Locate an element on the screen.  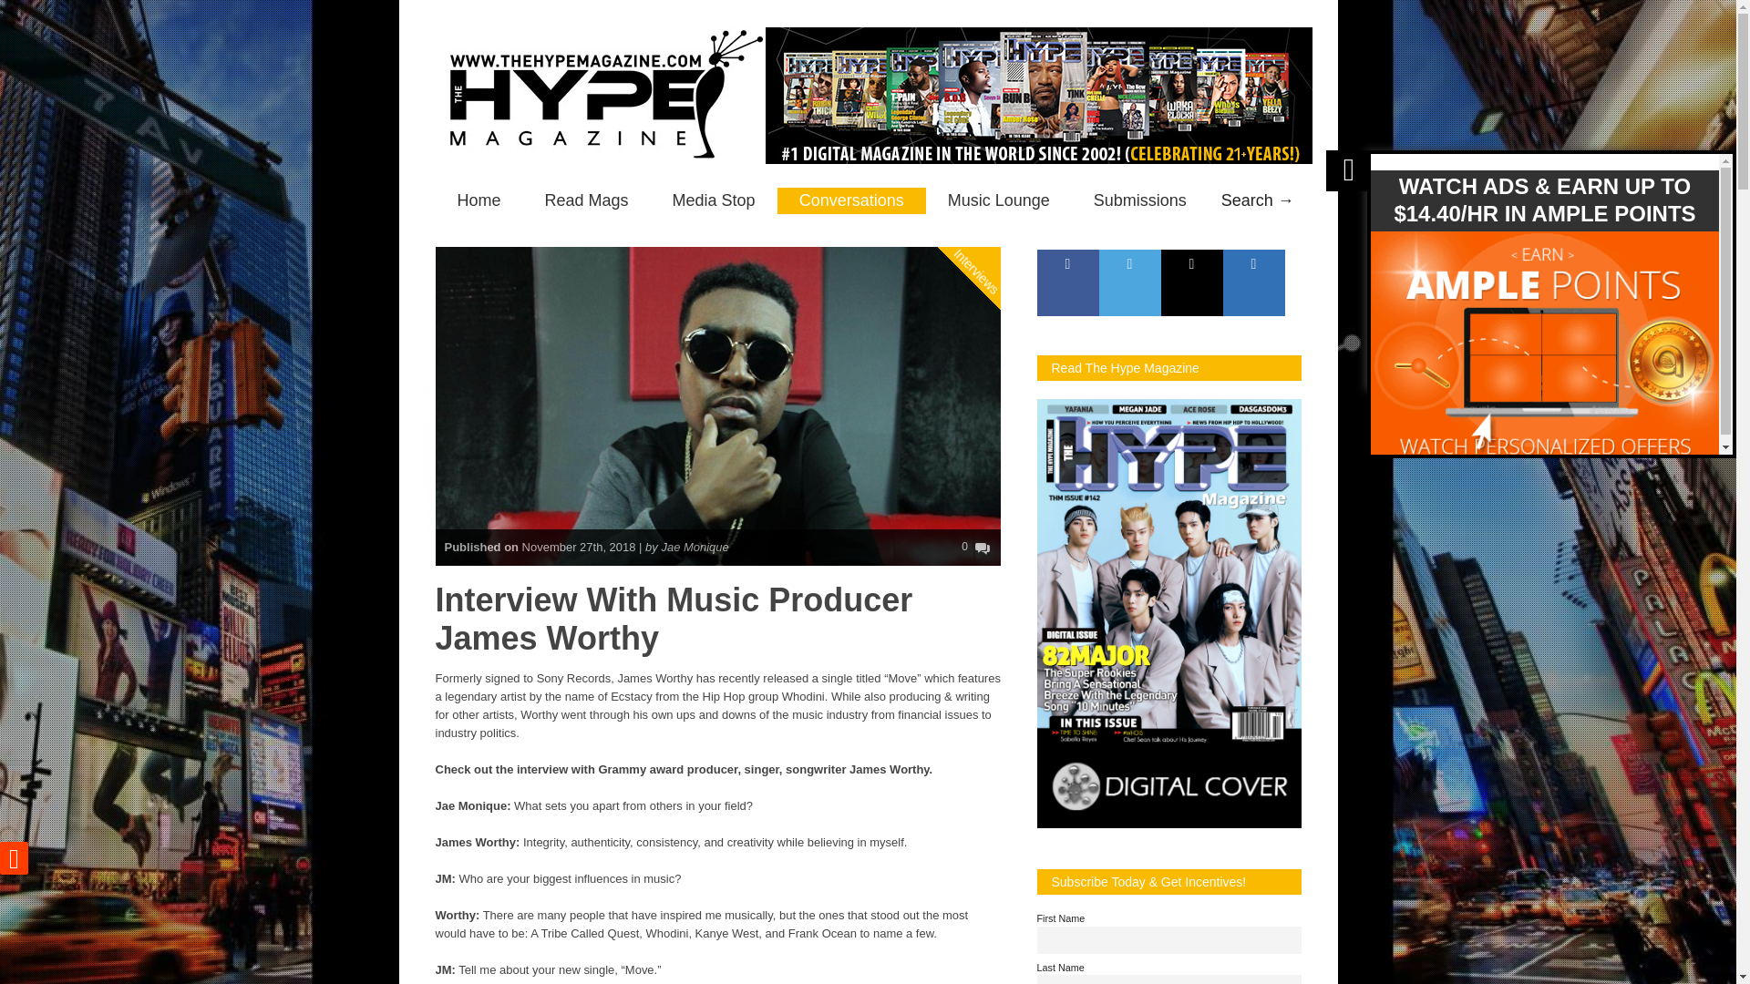
Interviews is located at coordinates (995, 197).